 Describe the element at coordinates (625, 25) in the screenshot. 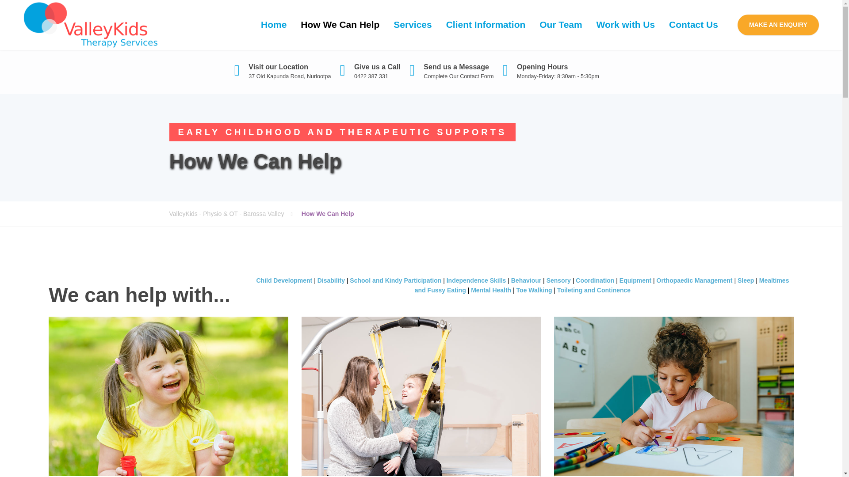

I see `Work with Us` at that location.